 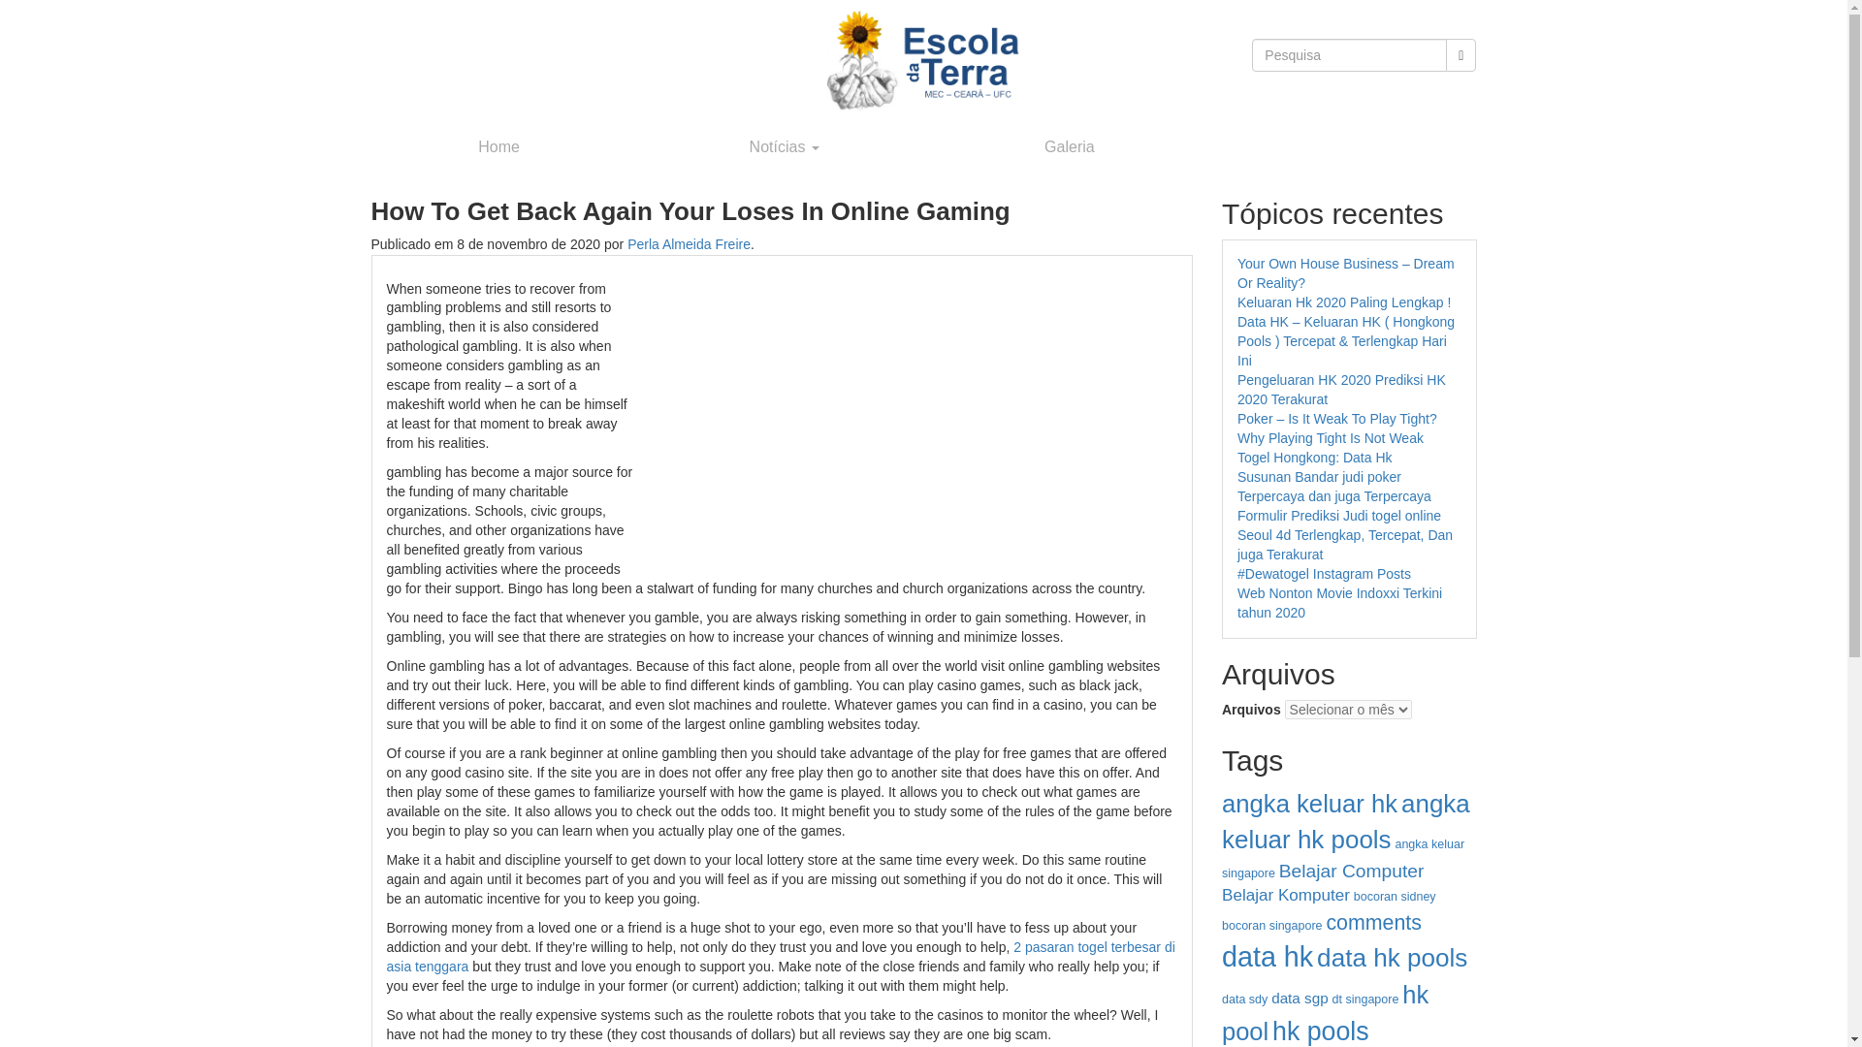 What do you see at coordinates (1309, 804) in the screenshot?
I see `angka keluar hk` at bounding box center [1309, 804].